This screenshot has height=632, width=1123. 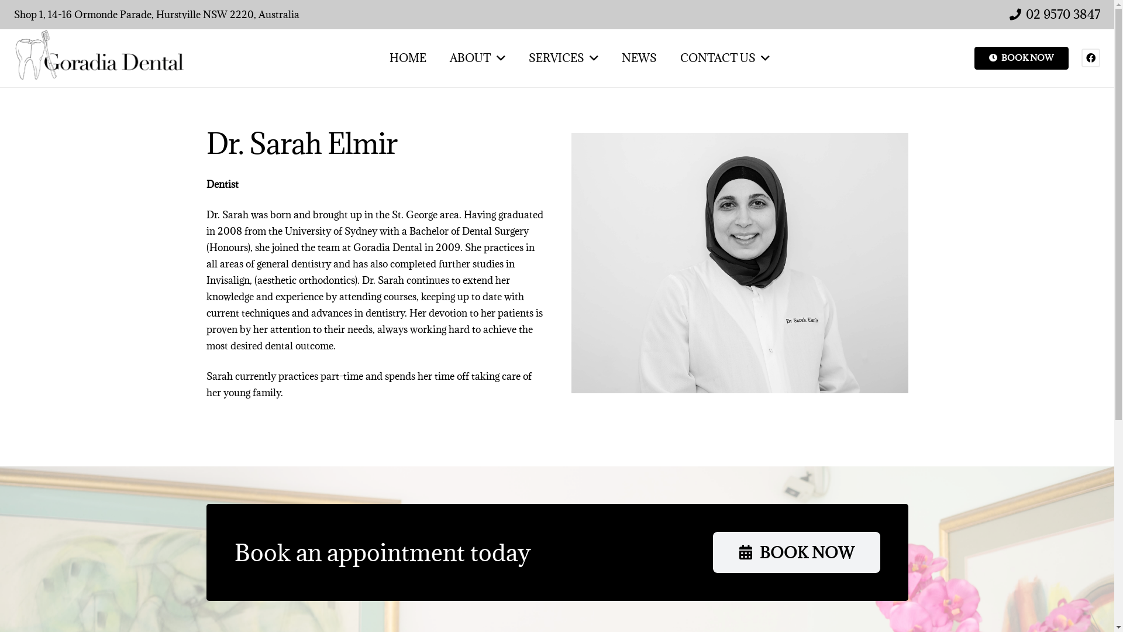 What do you see at coordinates (408, 59) in the screenshot?
I see `HOME` at bounding box center [408, 59].